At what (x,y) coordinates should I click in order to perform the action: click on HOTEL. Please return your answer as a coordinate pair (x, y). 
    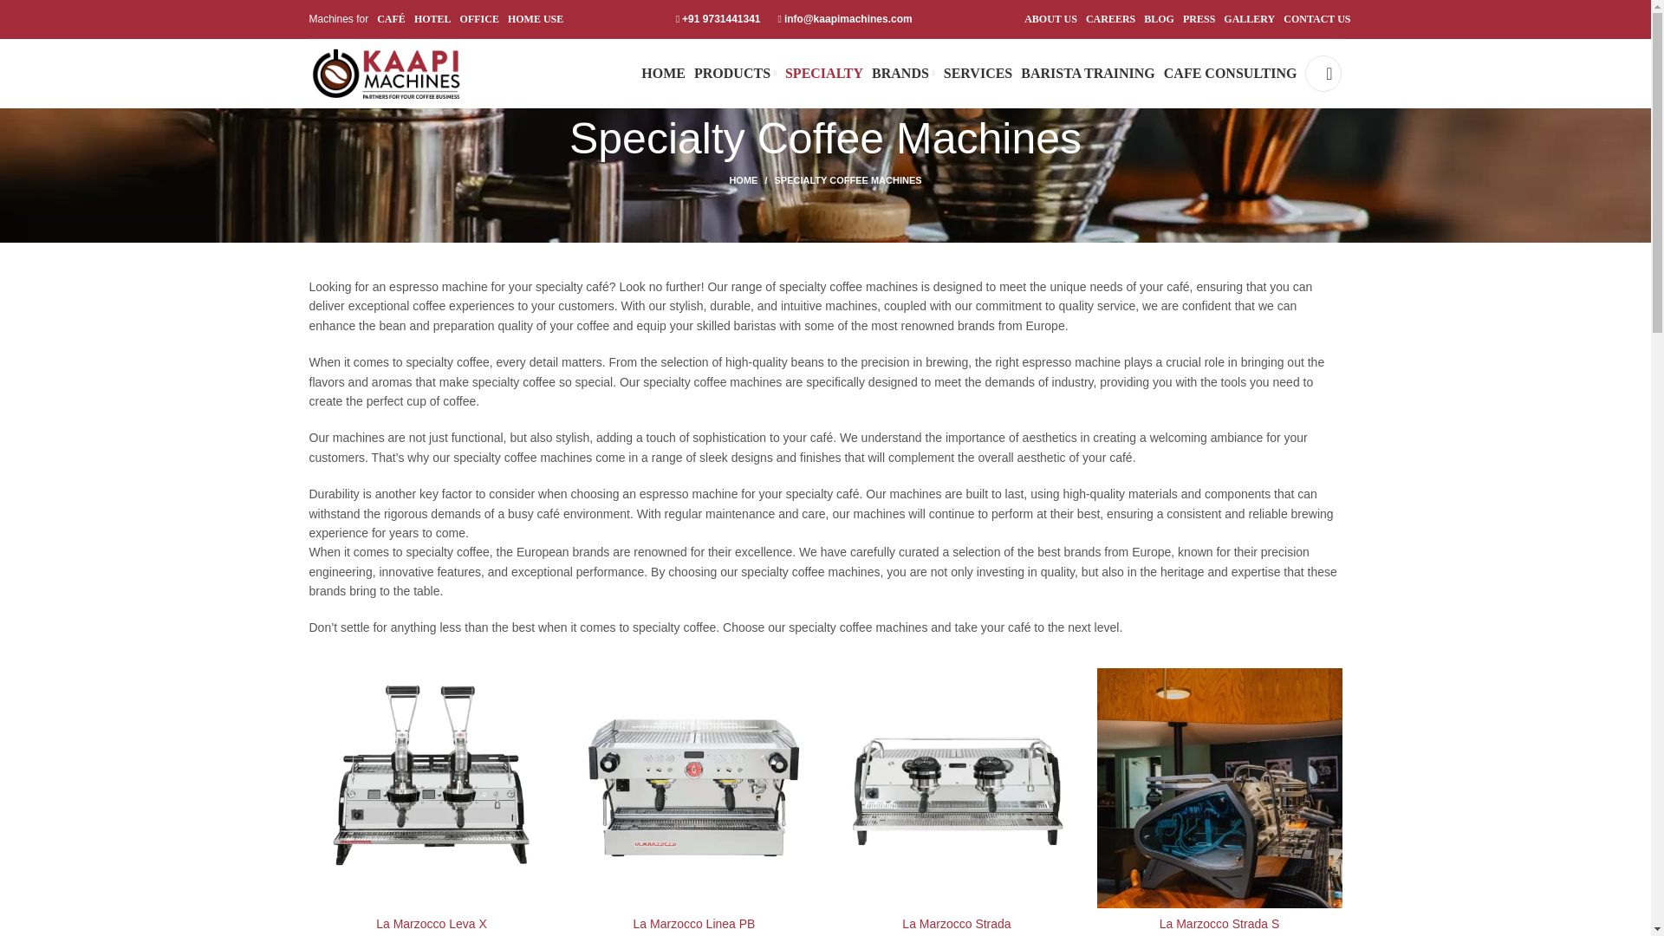
    Looking at the image, I should click on (432, 19).